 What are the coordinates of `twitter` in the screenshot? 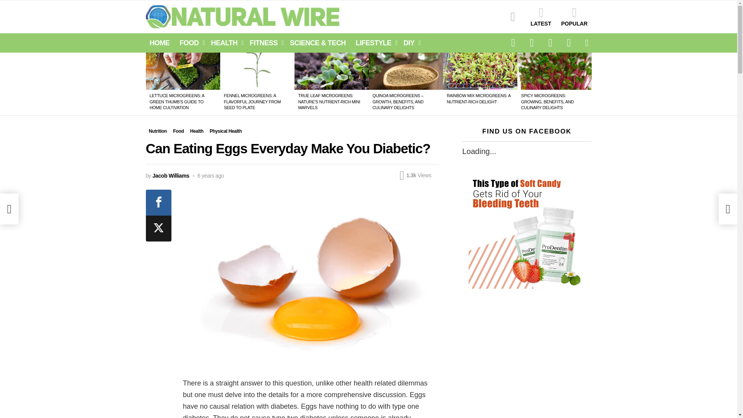 It's located at (531, 43).